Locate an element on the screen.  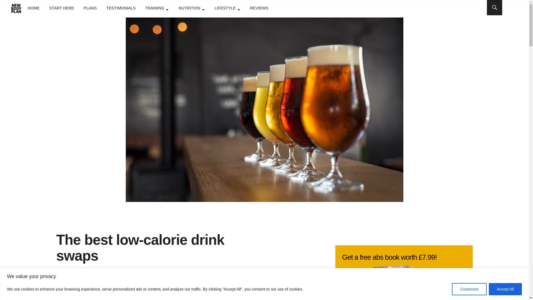
TESTIMONIALS is located at coordinates (121, 8).